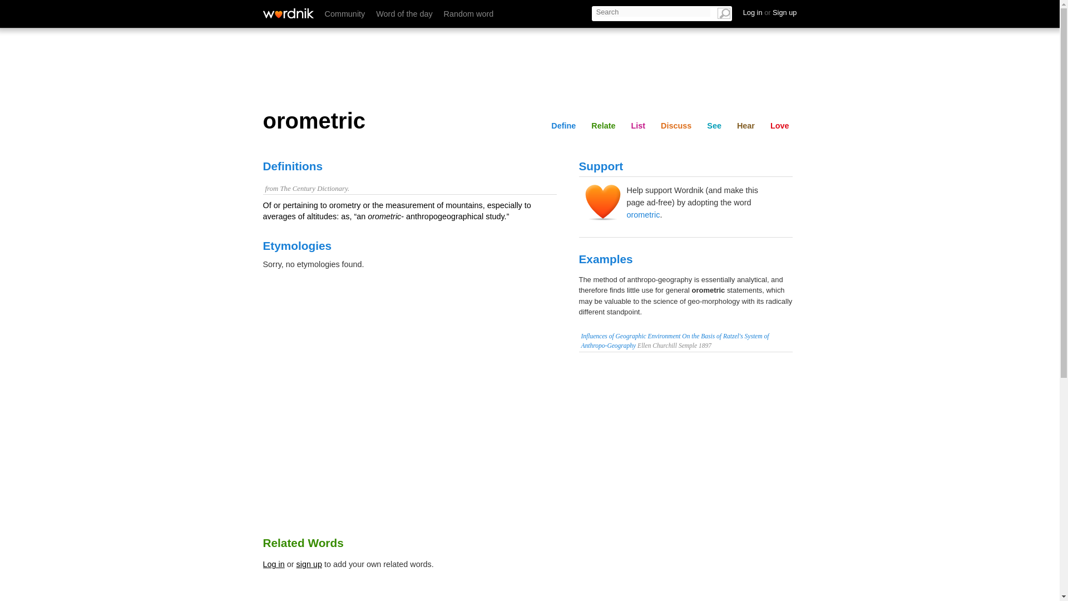 This screenshot has height=601, width=1068. Describe the element at coordinates (780, 12) in the screenshot. I see `Hear` at that location.